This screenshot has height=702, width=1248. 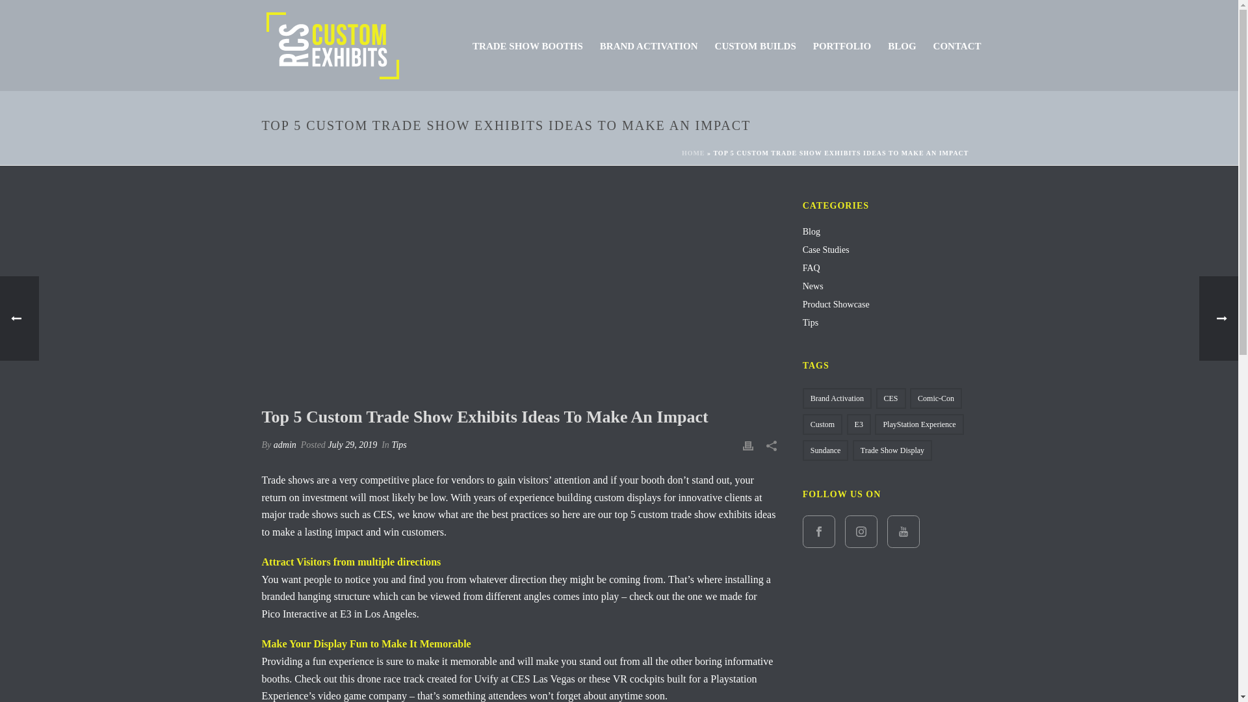 What do you see at coordinates (861, 532) in the screenshot?
I see `Follow Us on instagram` at bounding box center [861, 532].